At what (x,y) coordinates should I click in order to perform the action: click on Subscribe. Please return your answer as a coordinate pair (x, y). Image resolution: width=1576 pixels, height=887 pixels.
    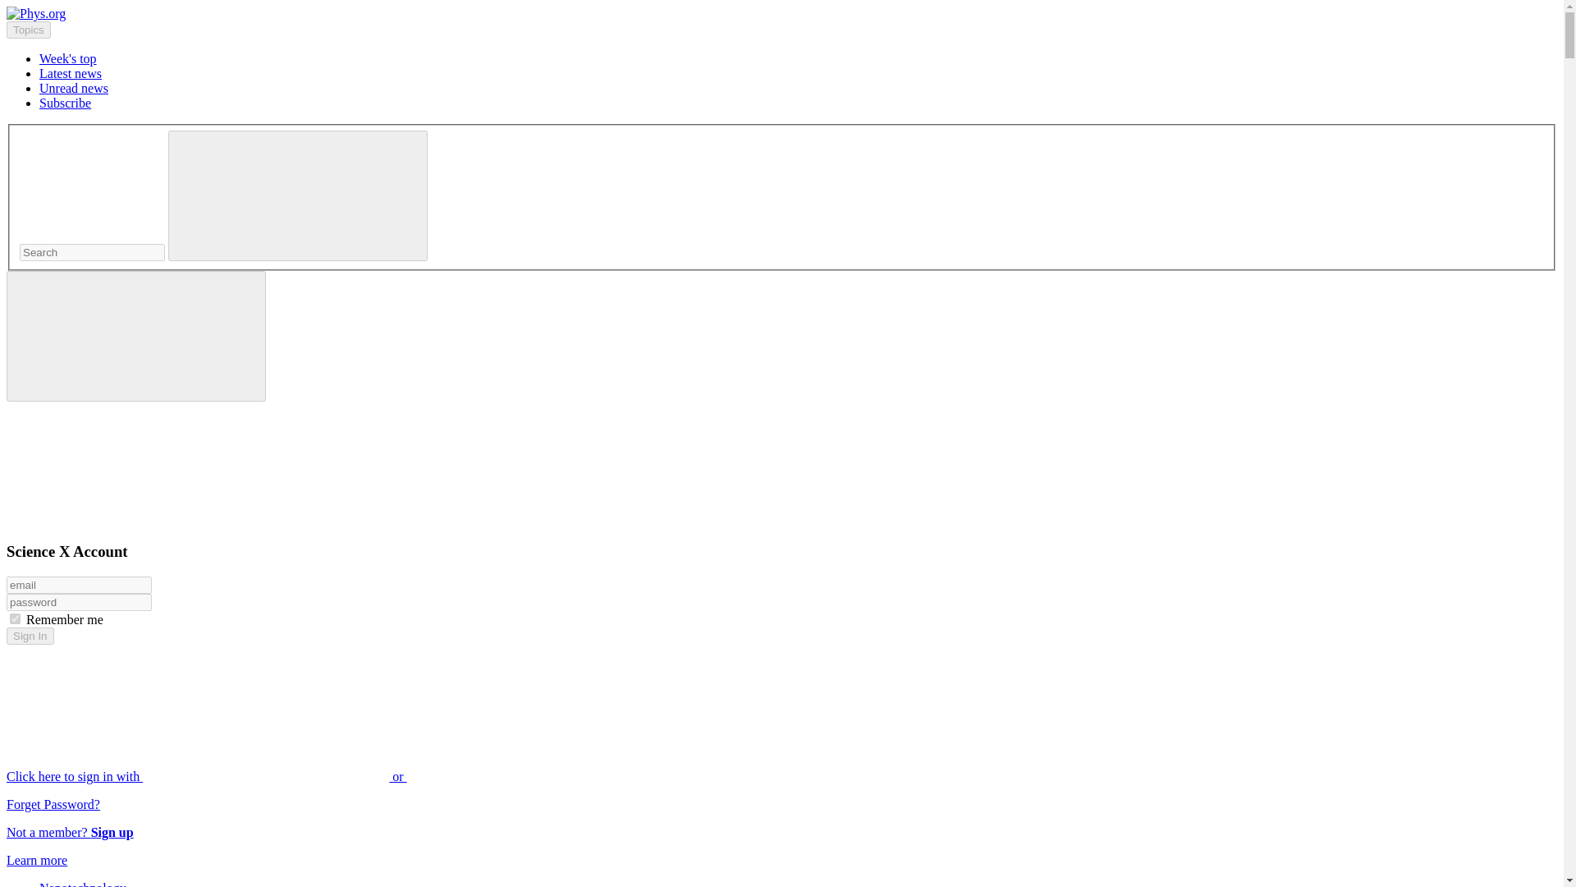
    Looking at the image, I should click on (66, 102).